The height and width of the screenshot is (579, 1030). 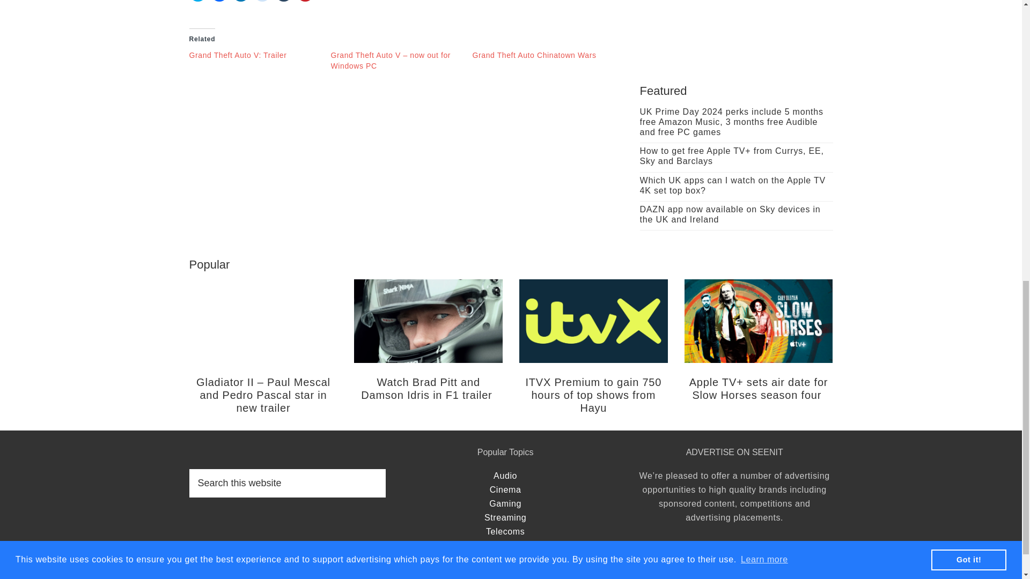 What do you see at coordinates (262, 1) in the screenshot?
I see `Click to share on Reddit` at bounding box center [262, 1].